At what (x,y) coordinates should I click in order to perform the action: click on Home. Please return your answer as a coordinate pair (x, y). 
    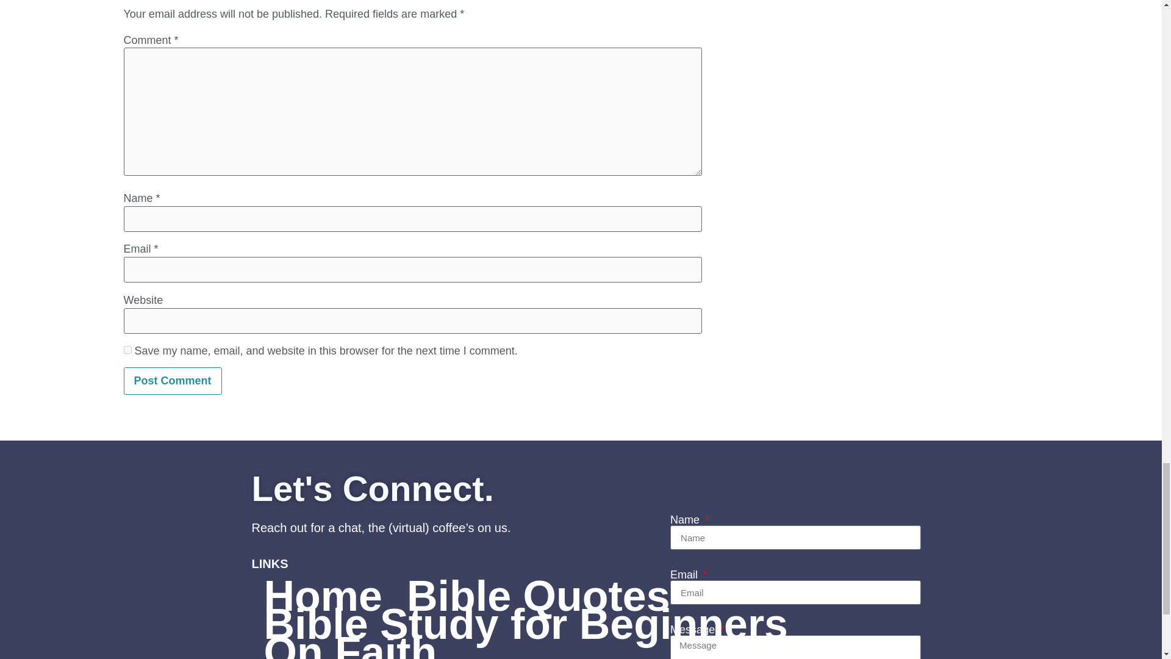
    Looking at the image, I should click on (322, 596).